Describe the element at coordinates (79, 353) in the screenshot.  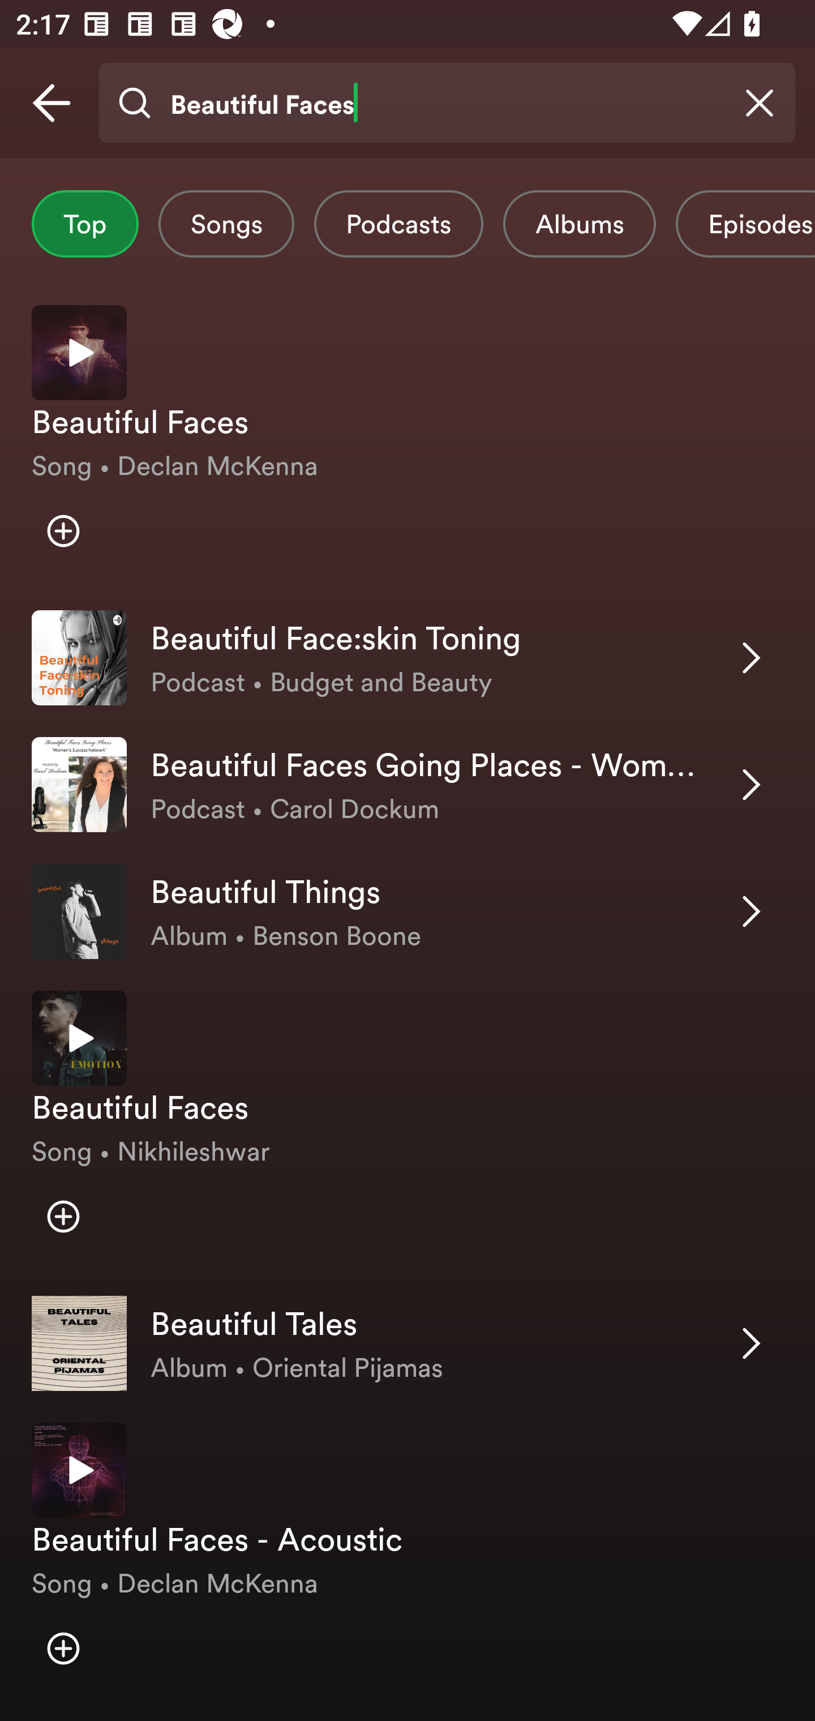
I see `Play preview` at that location.